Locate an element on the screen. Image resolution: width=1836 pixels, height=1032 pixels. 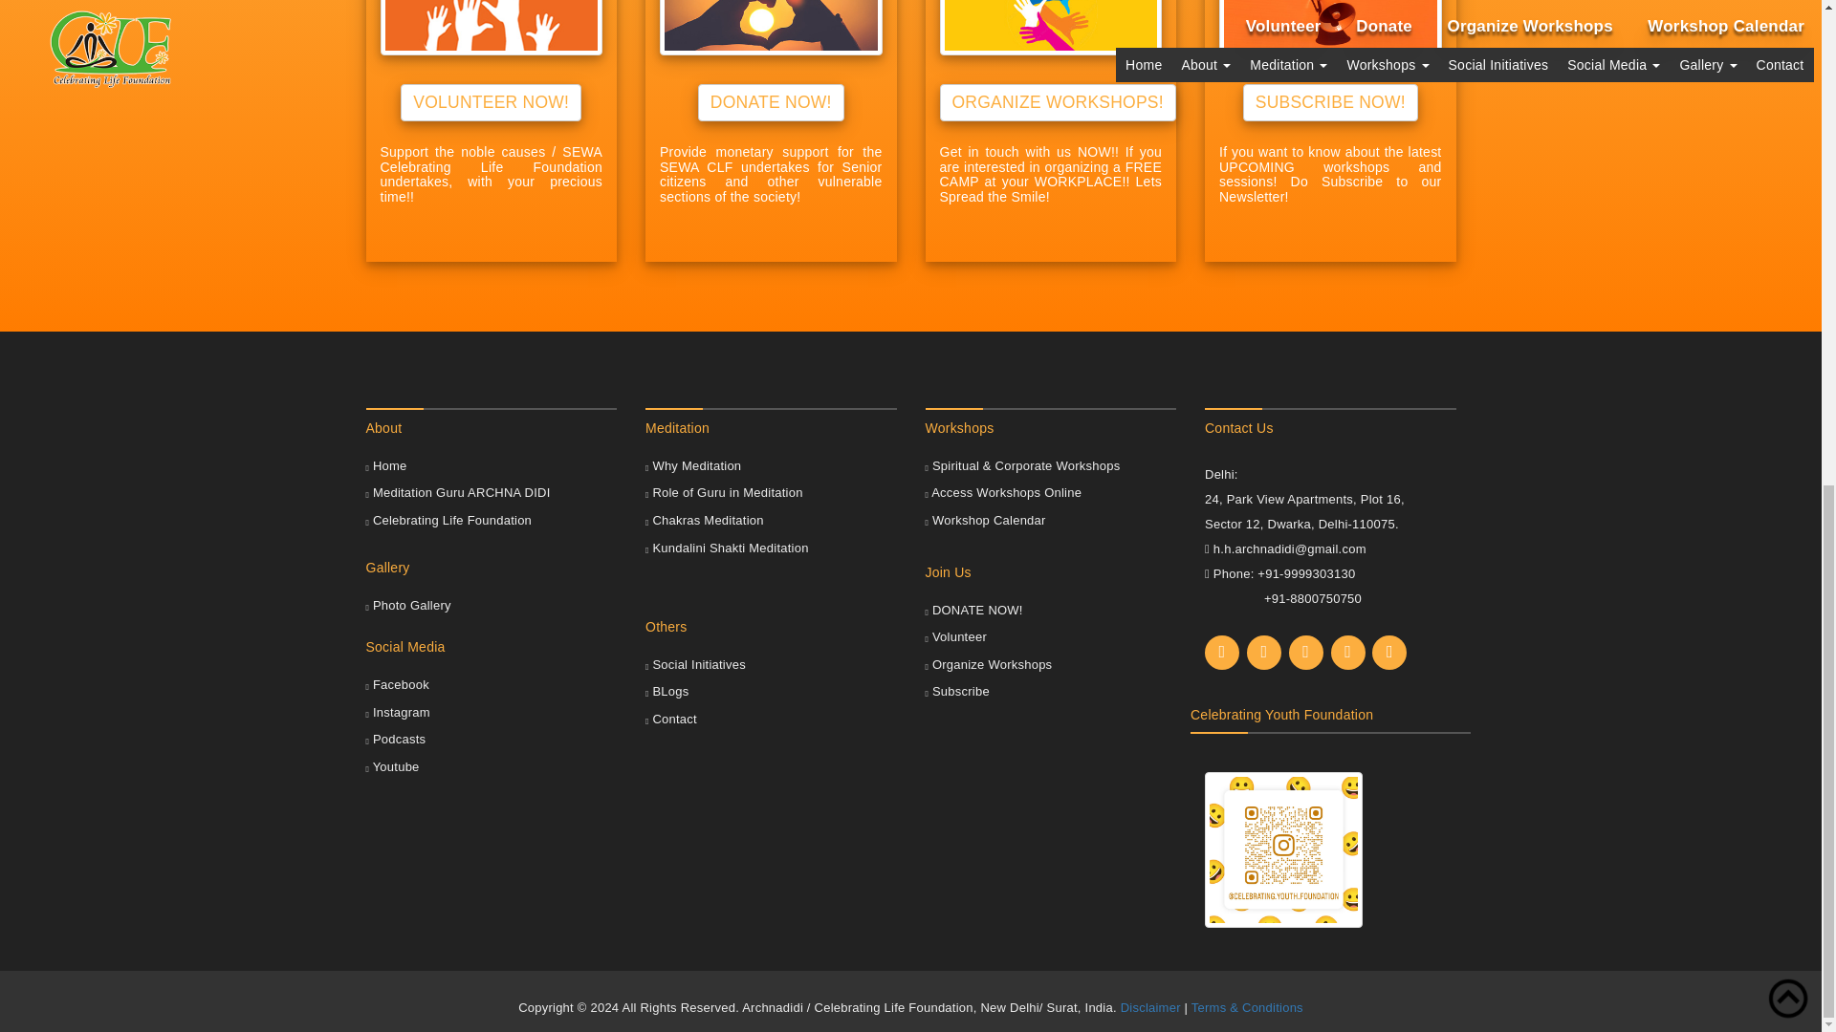
Gallery is located at coordinates (492, 568).